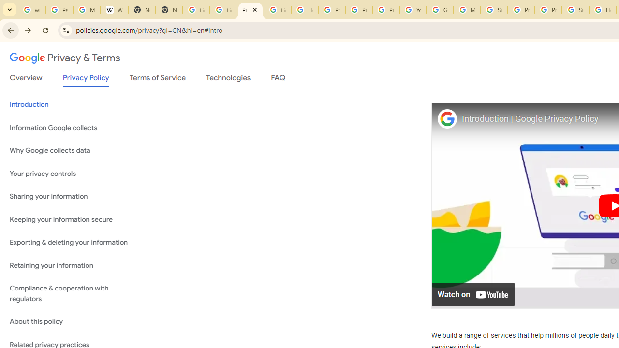 Image resolution: width=619 pixels, height=348 pixels. I want to click on FAQ, so click(279, 80).